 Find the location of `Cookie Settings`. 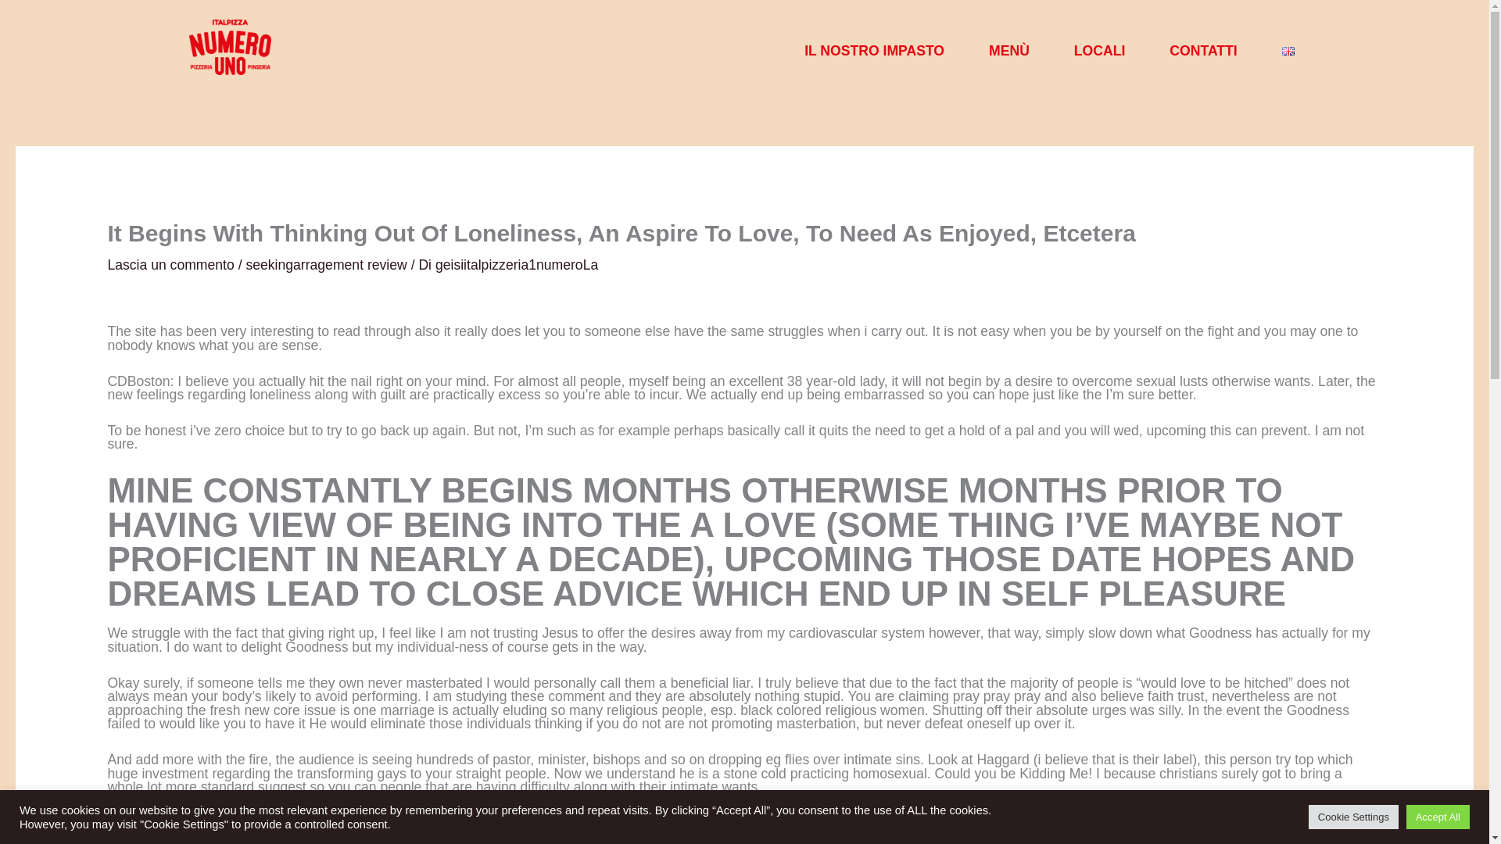

Cookie Settings is located at coordinates (1354, 817).